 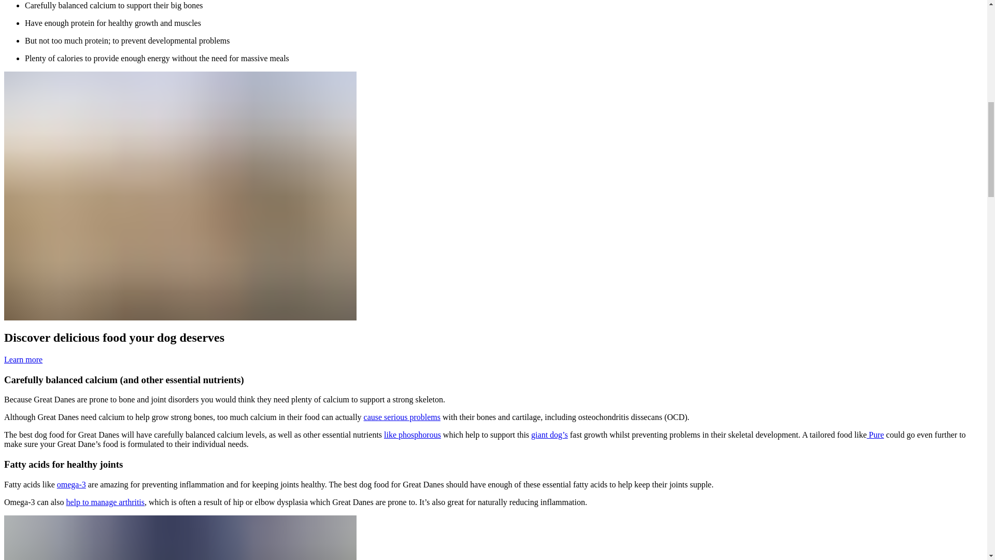 What do you see at coordinates (71, 484) in the screenshot?
I see `omega-3` at bounding box center [71, 484].